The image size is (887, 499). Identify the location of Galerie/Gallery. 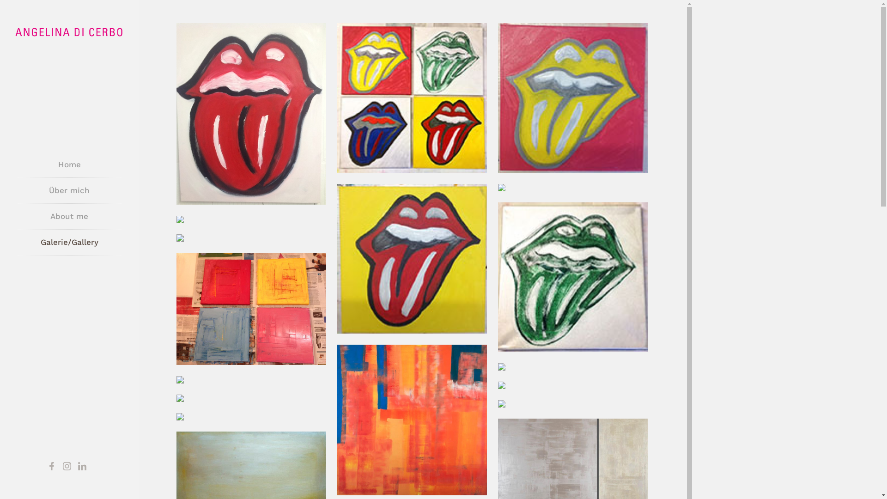
(69, 242).